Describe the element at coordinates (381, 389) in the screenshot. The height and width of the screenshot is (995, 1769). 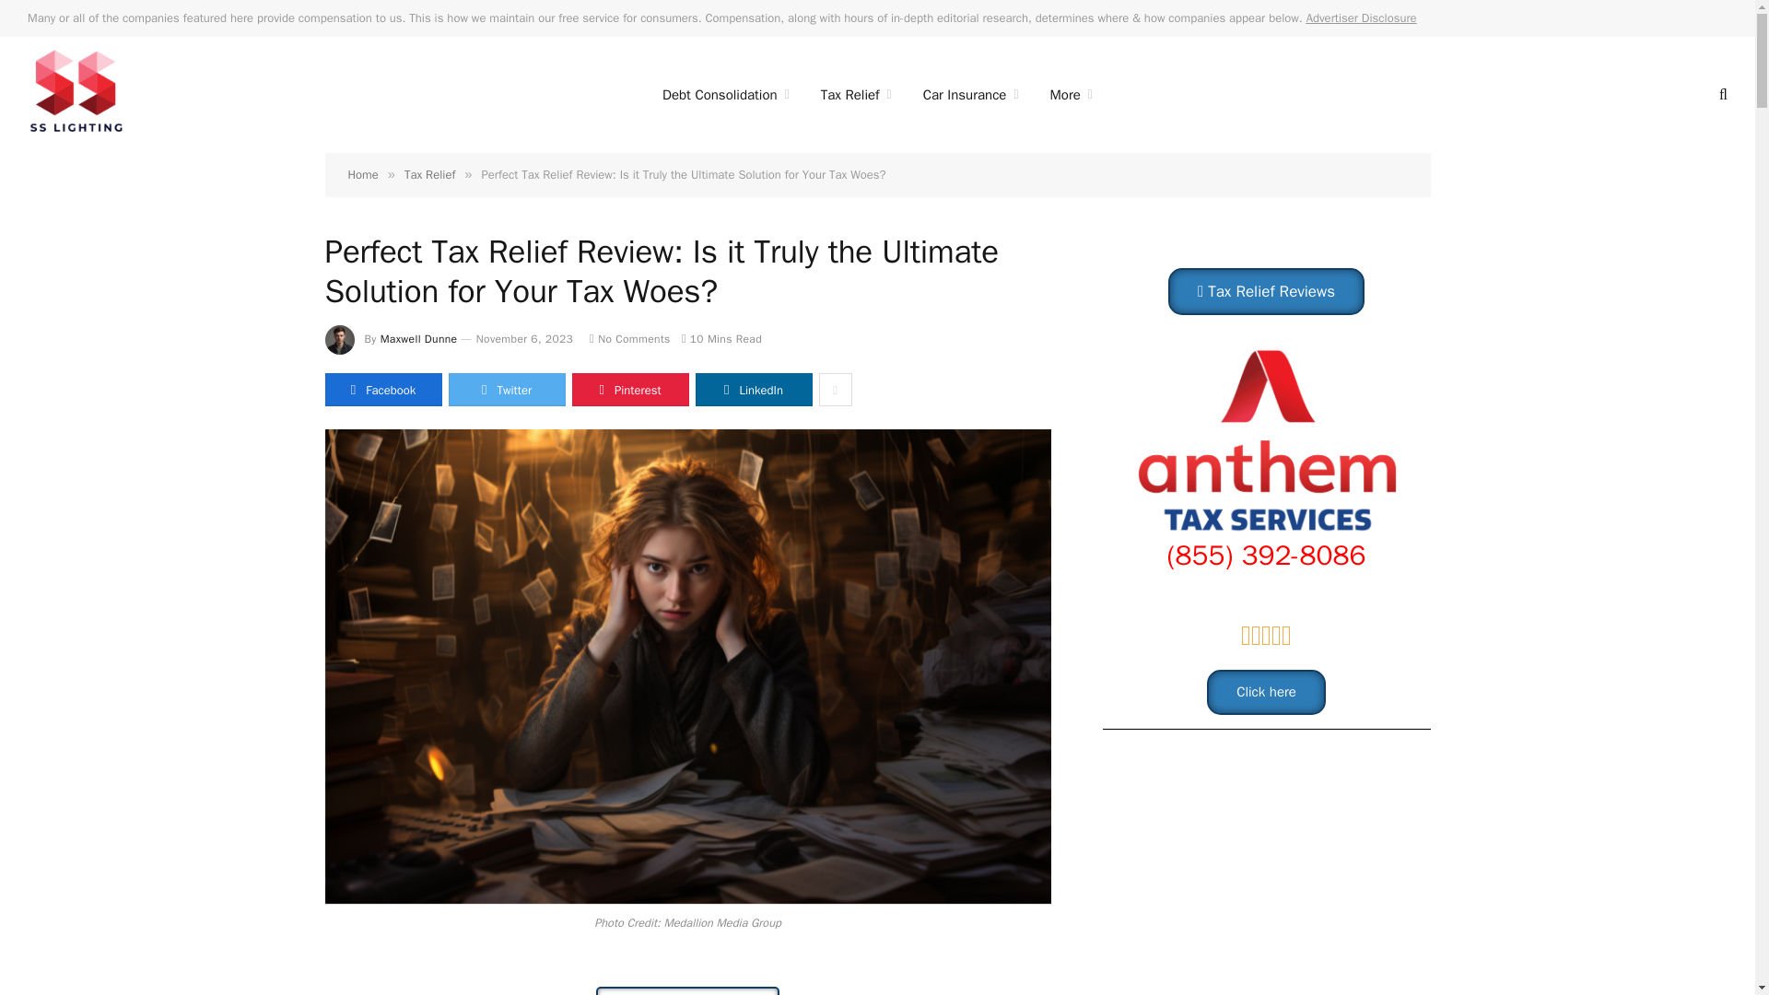
I see `Share on Facebook` at that location.